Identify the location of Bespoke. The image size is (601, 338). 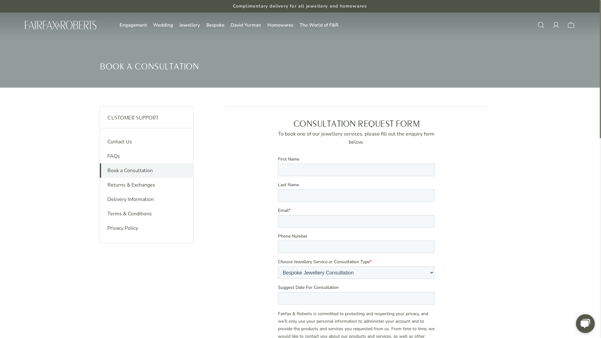
(215, 25).